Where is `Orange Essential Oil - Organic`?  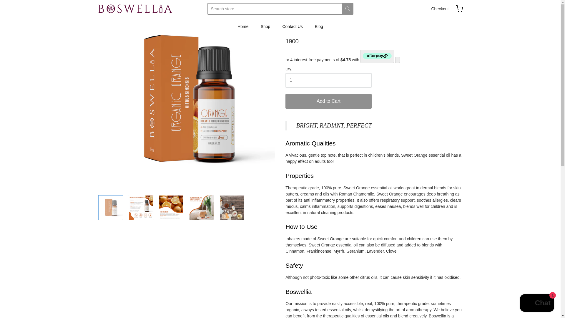
Orange Essential Oil - Organic is located at coordinates (232, 208).